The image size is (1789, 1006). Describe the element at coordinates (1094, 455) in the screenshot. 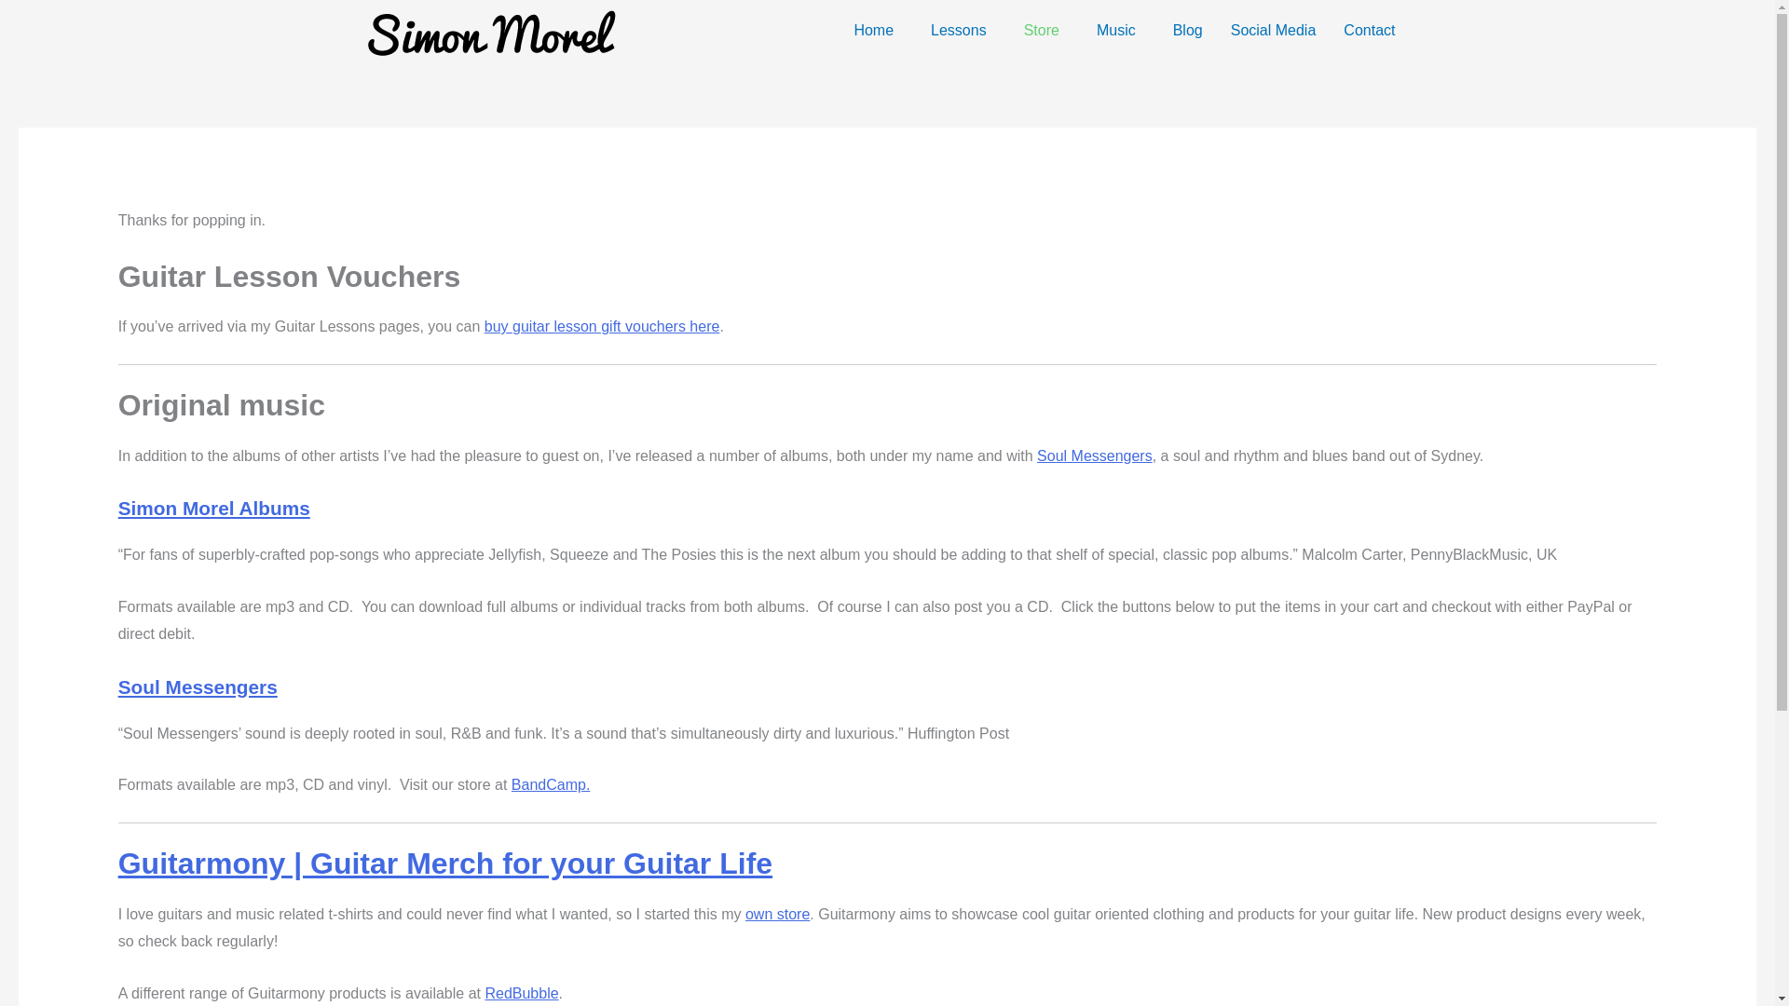

I see `Soul Messengers` at that location.